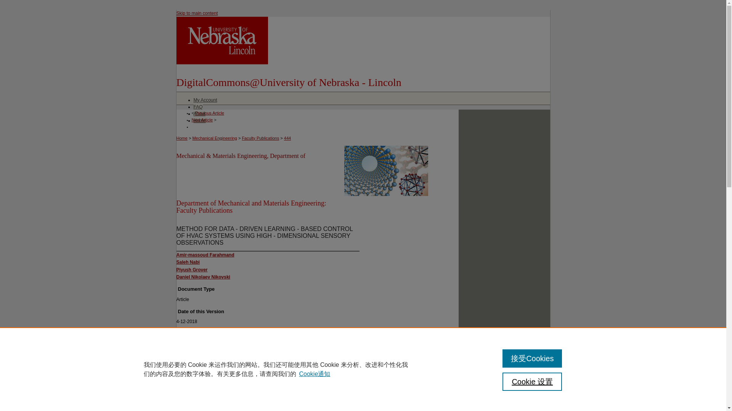 The height and width of the screenshot is (411, 732). I want to click on Mechanical Engineering, so click(214, 138).